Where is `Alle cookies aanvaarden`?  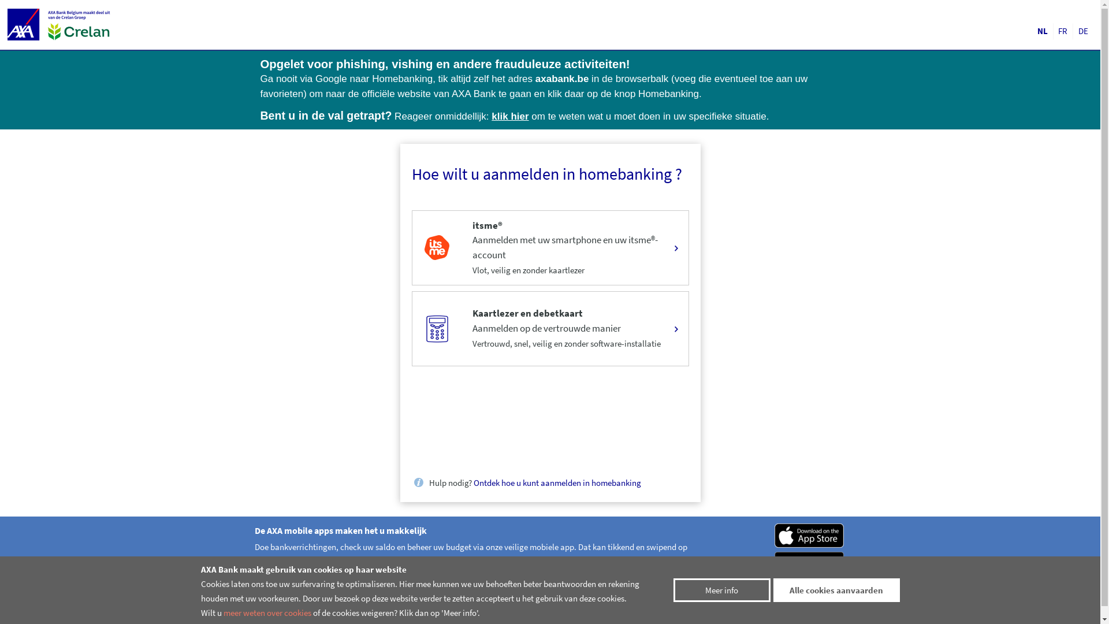 Alle cookies aanvaarden is located at coordinates (836, 590).